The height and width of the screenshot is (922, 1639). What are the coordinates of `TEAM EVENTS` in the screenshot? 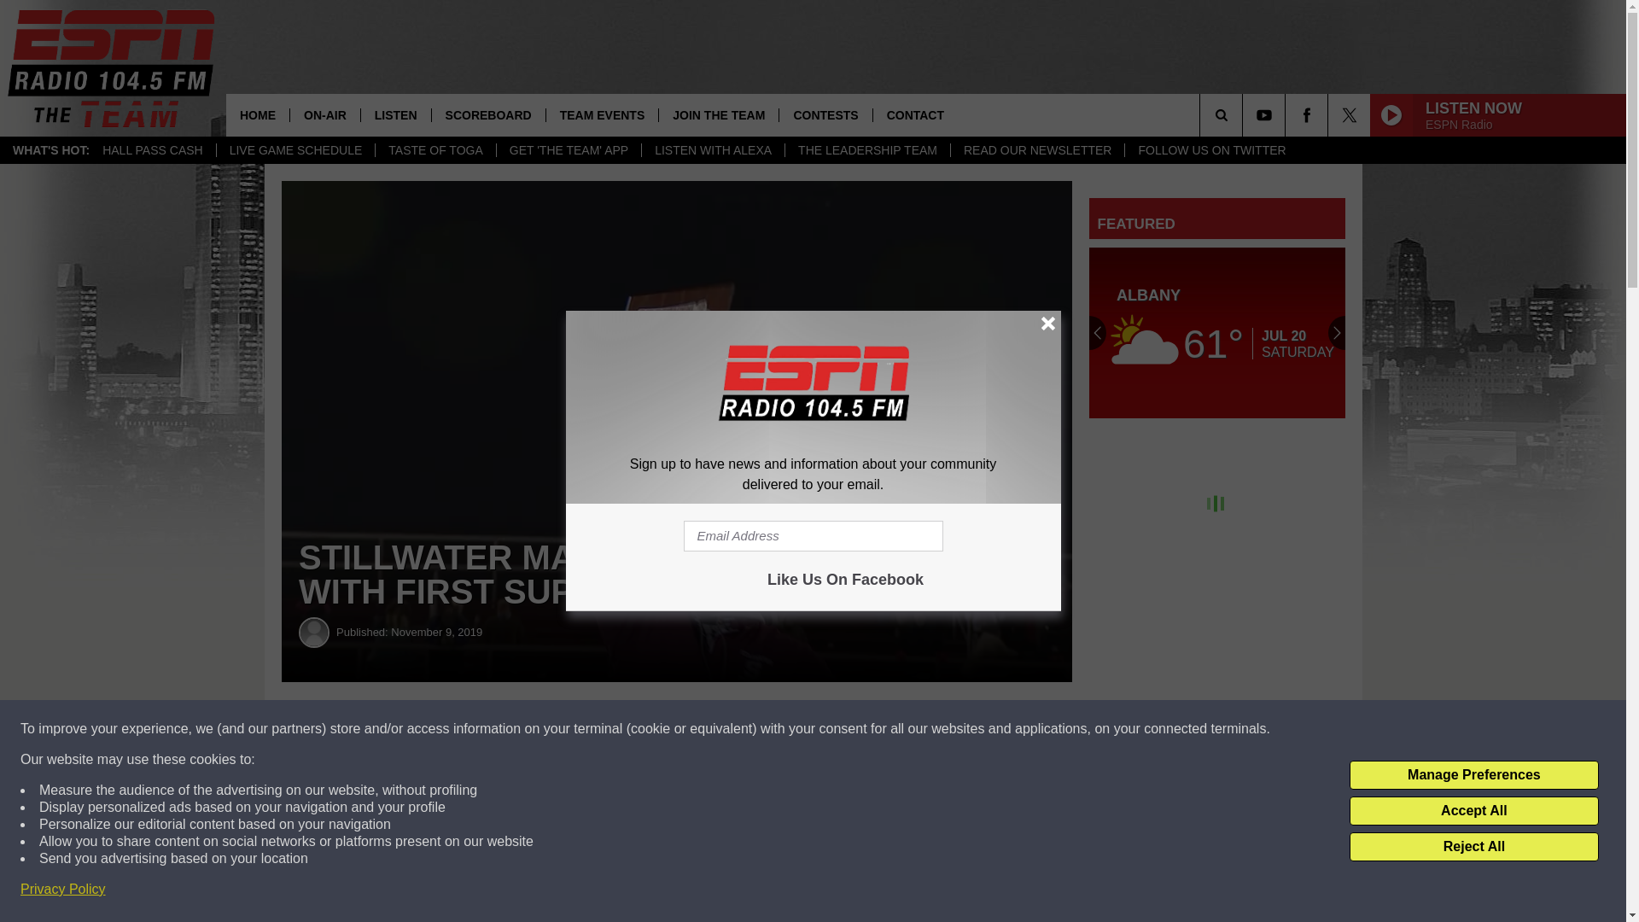 It's located at (602, 114).